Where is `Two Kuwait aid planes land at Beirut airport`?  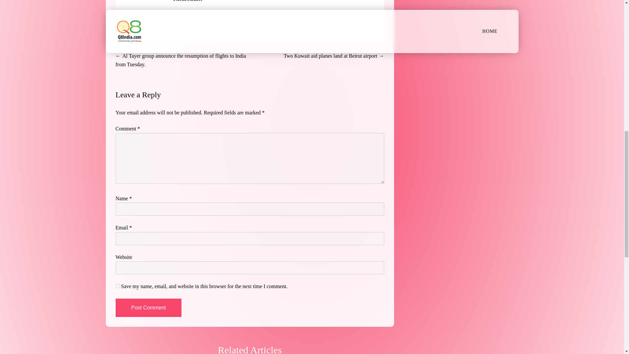 Two Kuwait aid planes land at Beirut airport is located at coordinates (330, 56).